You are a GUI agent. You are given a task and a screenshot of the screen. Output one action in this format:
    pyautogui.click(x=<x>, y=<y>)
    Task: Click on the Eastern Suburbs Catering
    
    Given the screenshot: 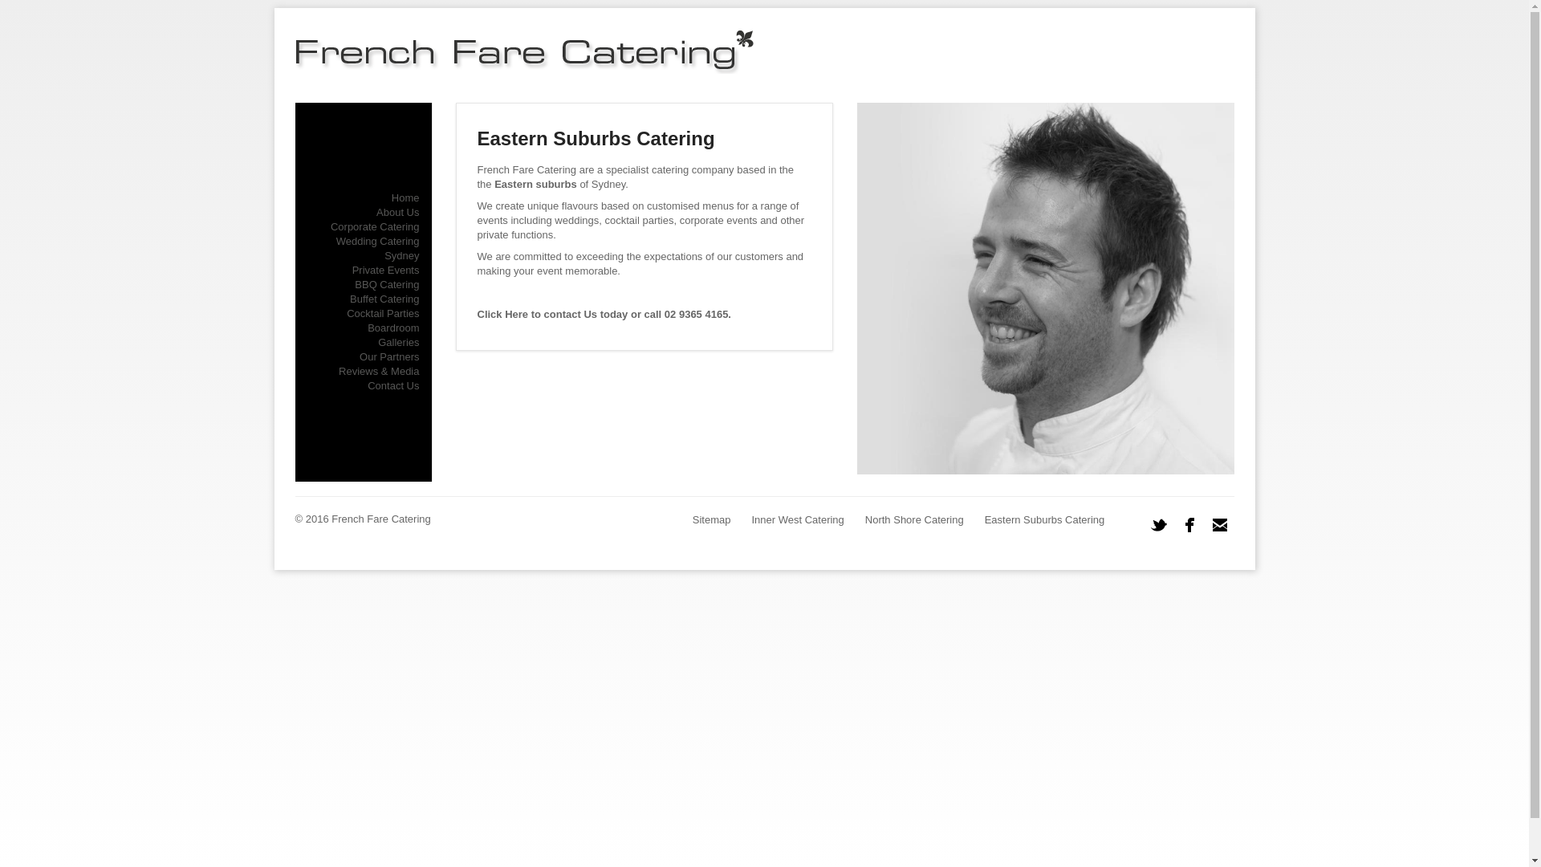 What is the action you would take?
    pyautogui.click(x=1045, y=520)
    